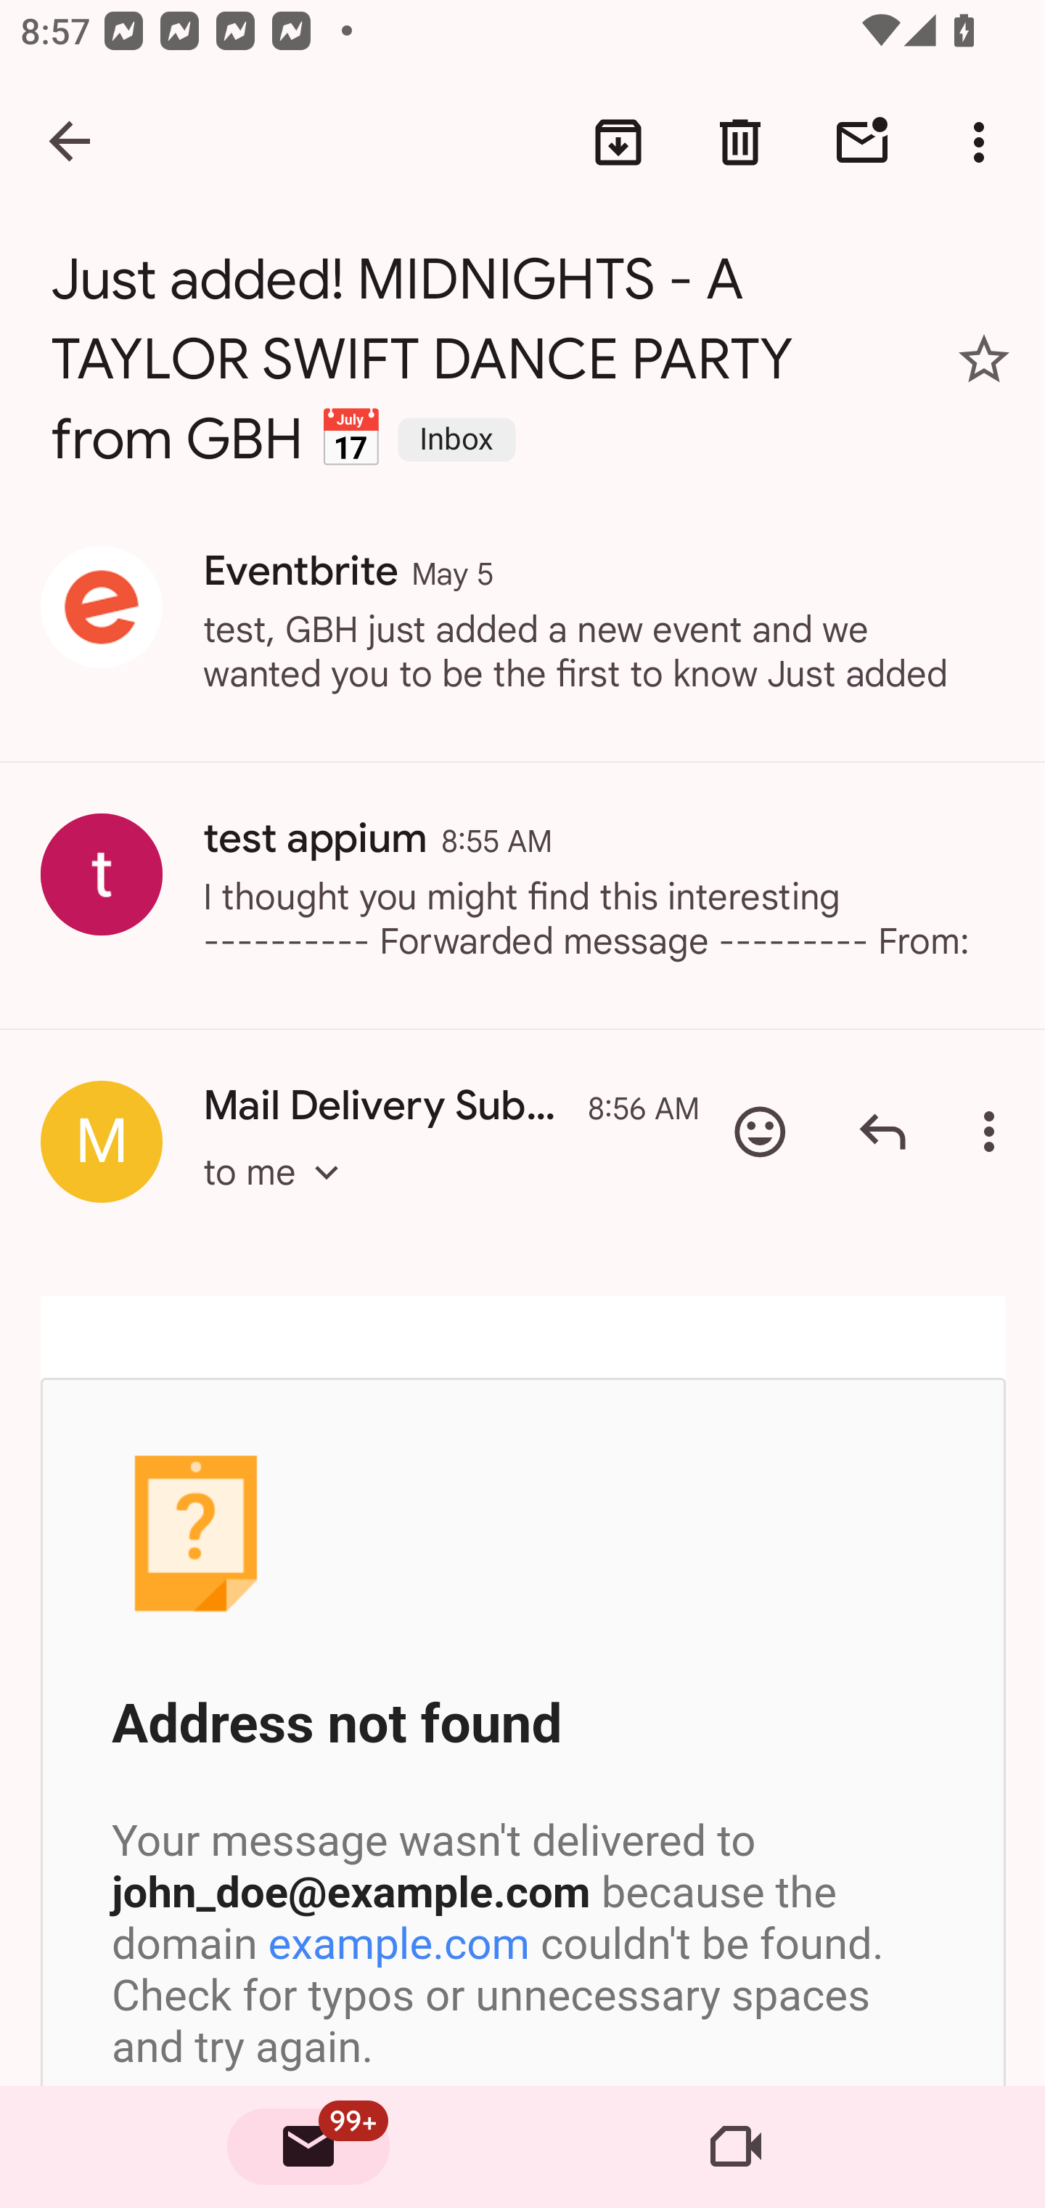 This screenshot has height=2208, width=1045. Describe the element at coordinates (994, 1132) in the screenshot. I see `More options` at that location.